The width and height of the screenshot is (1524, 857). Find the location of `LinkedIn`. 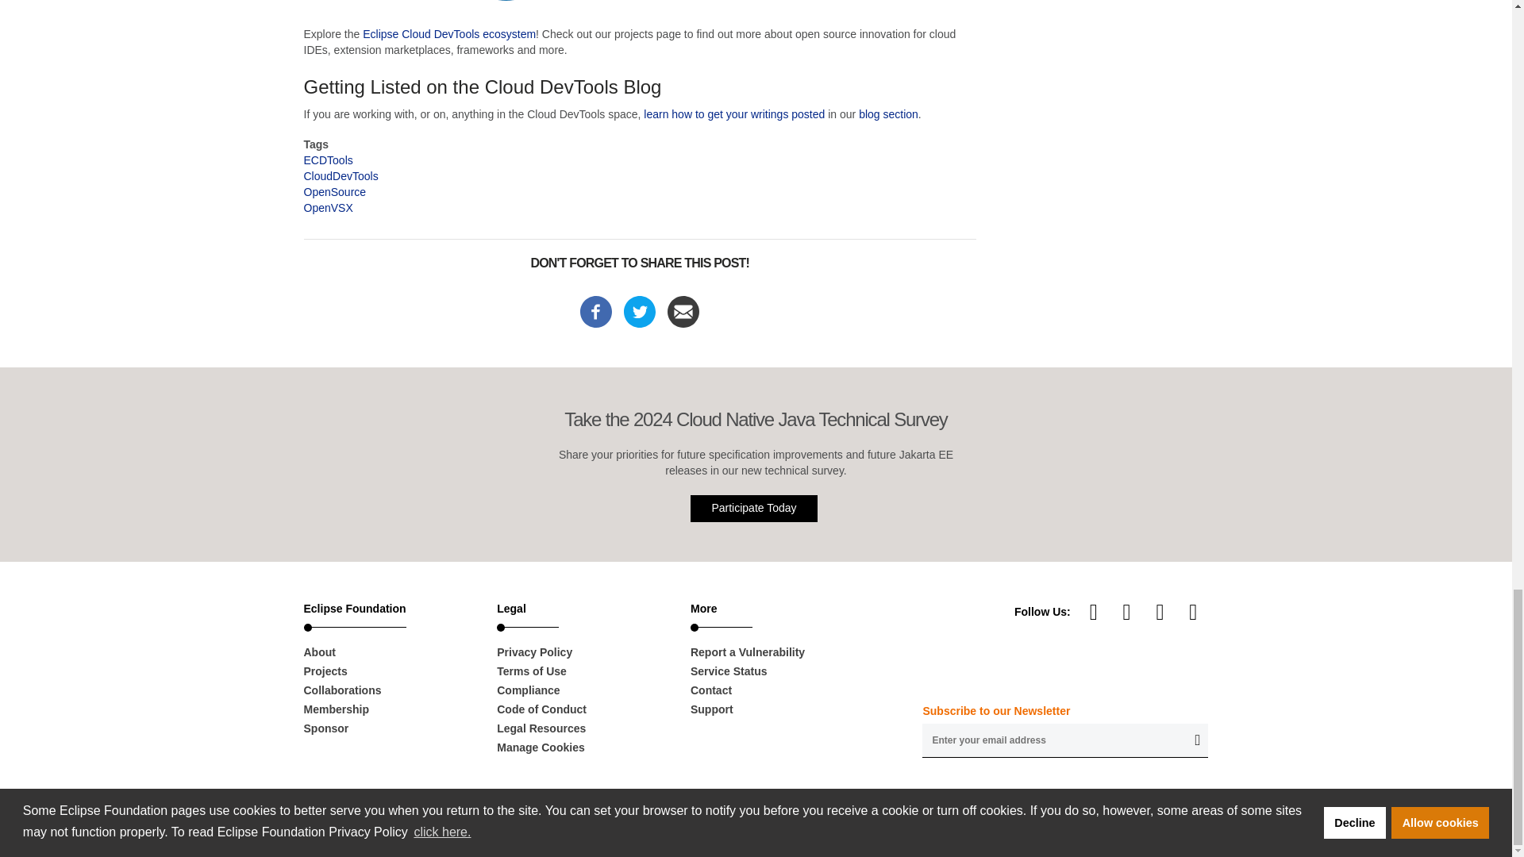

LinkedIn is located at coordinates (1127, 611).